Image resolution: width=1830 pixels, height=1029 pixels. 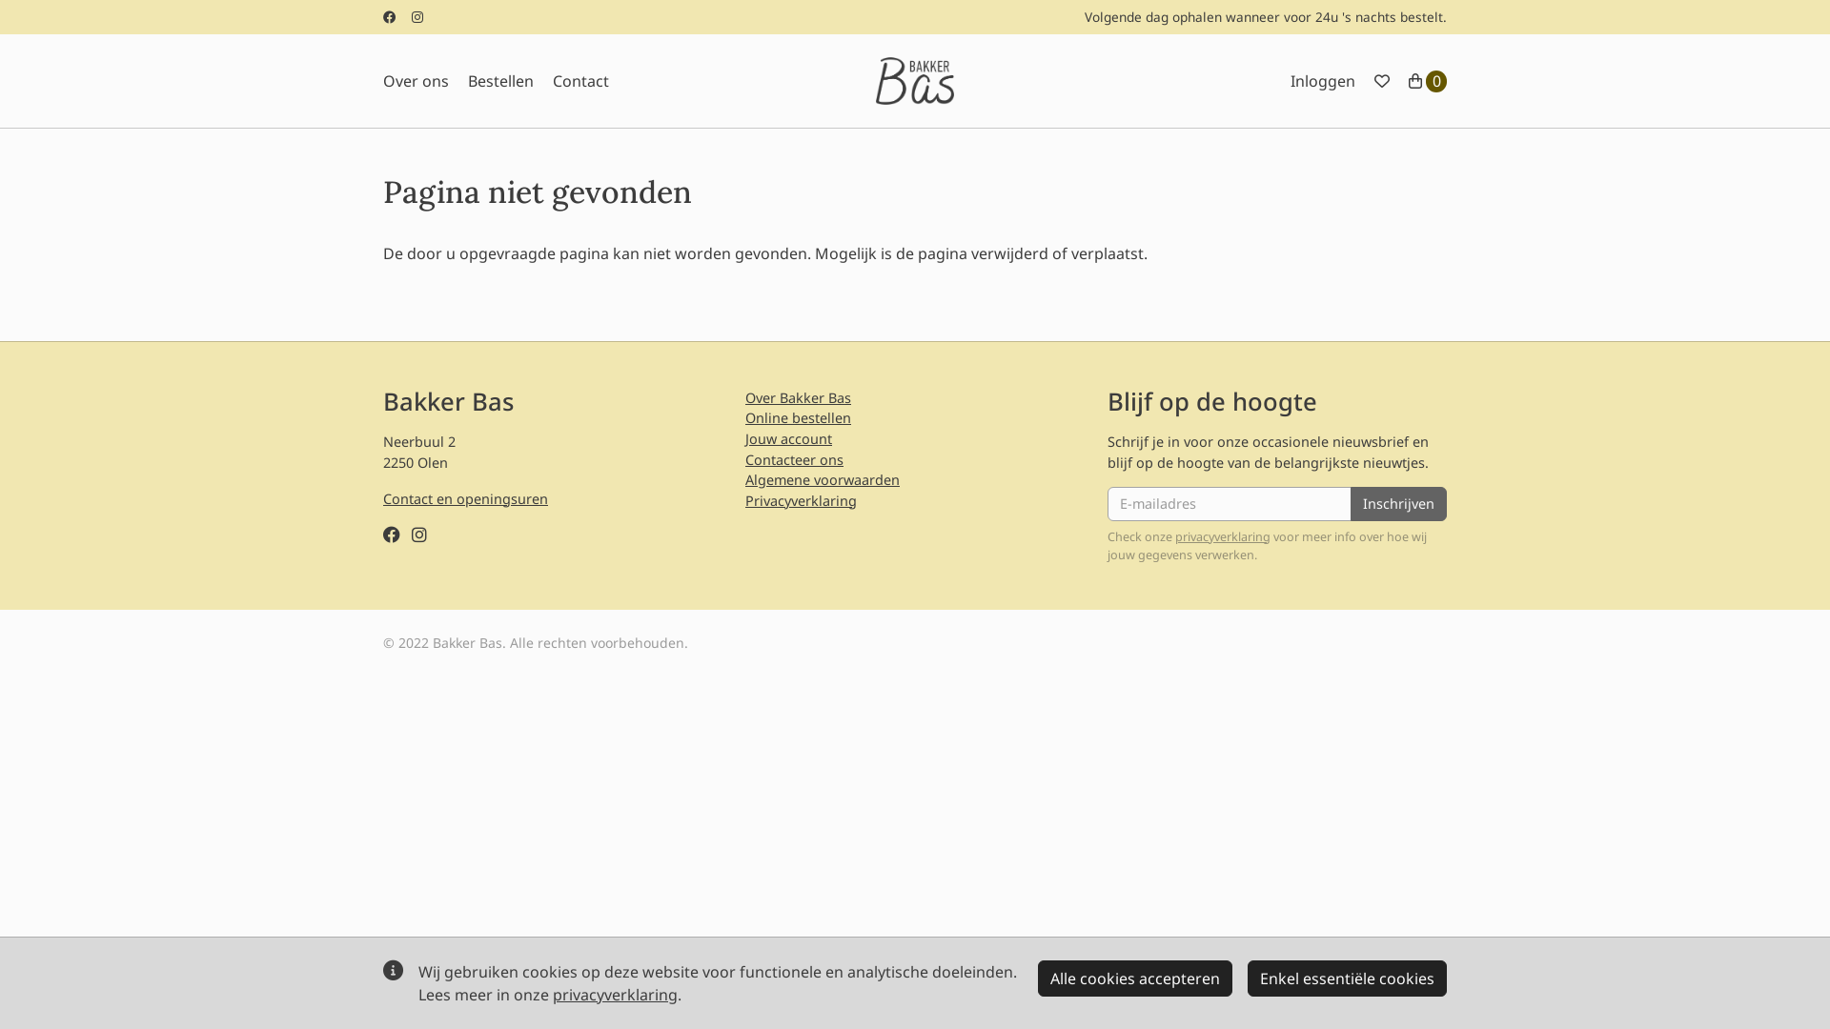 What do you see at coordinates (419, 534) in the screenshot?
I see `Bakker Bas op Instagram` at bounding box center [419, 534].